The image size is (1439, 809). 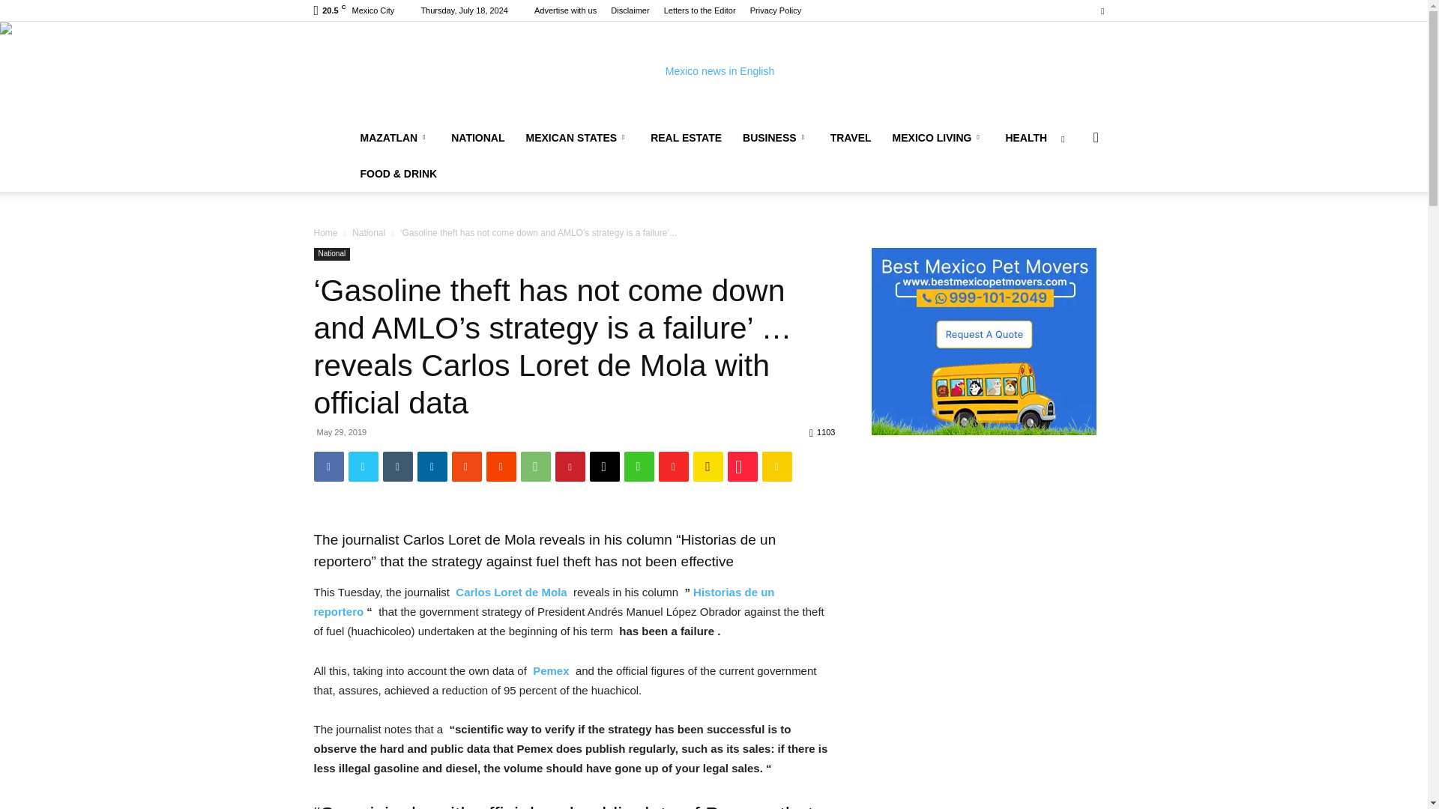 I want to click on WhatsApp, so click(x=534, y=466).